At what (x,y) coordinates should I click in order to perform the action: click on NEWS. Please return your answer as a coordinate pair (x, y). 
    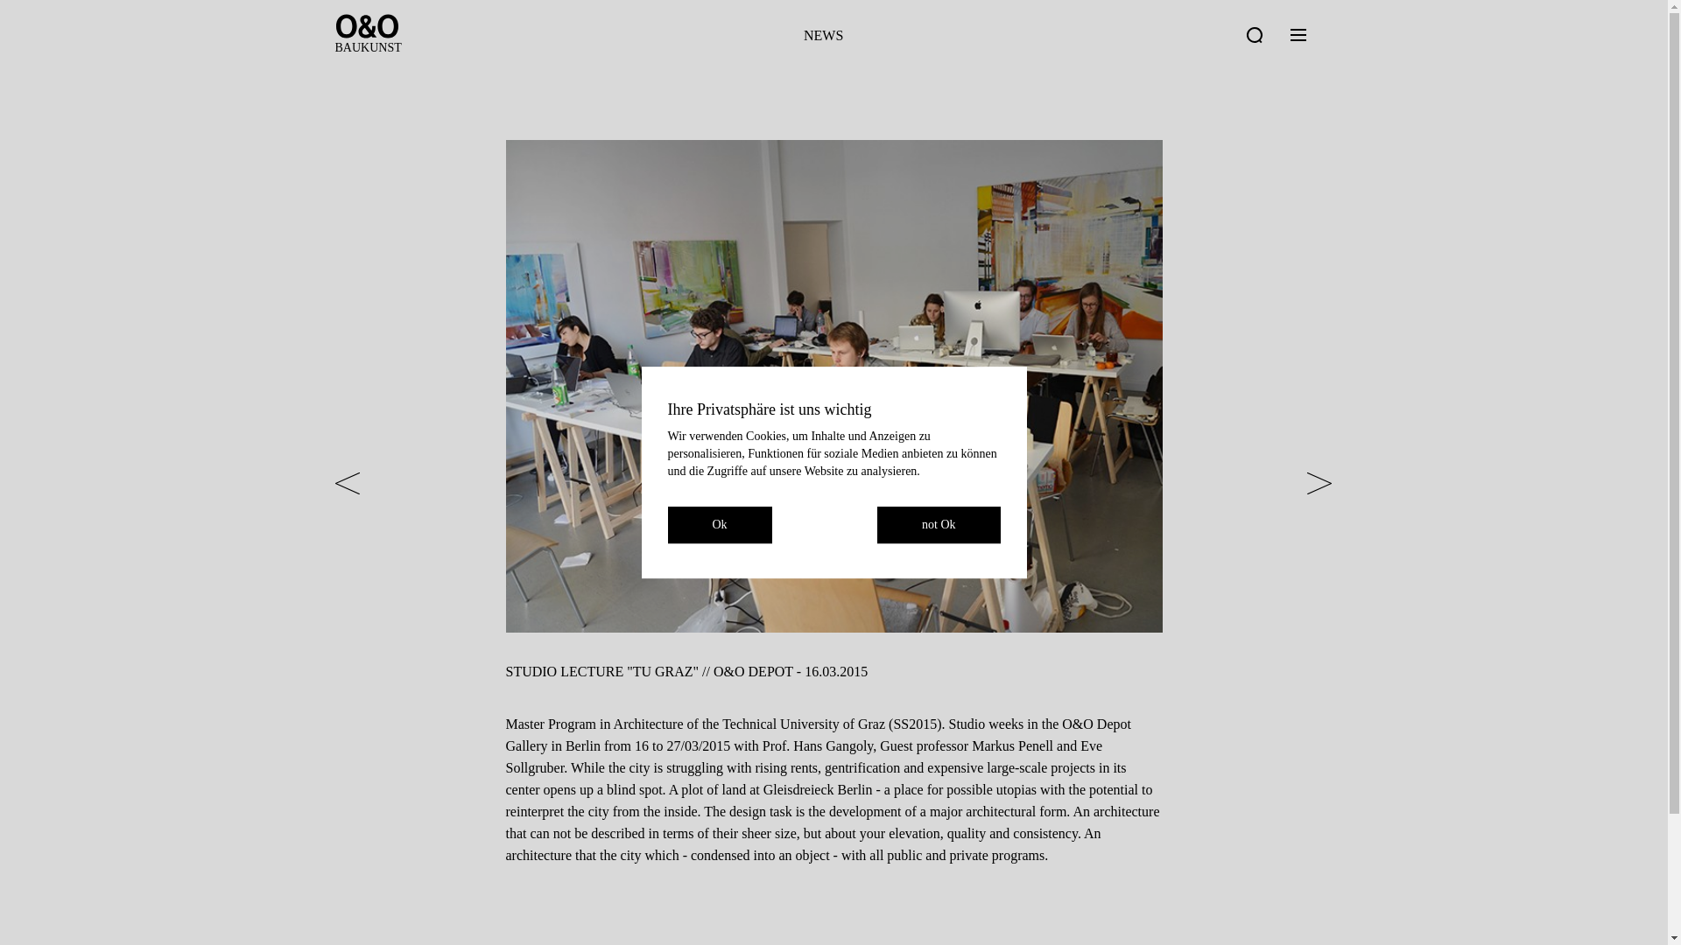
    Looking at the image, I should click on (823, 35).